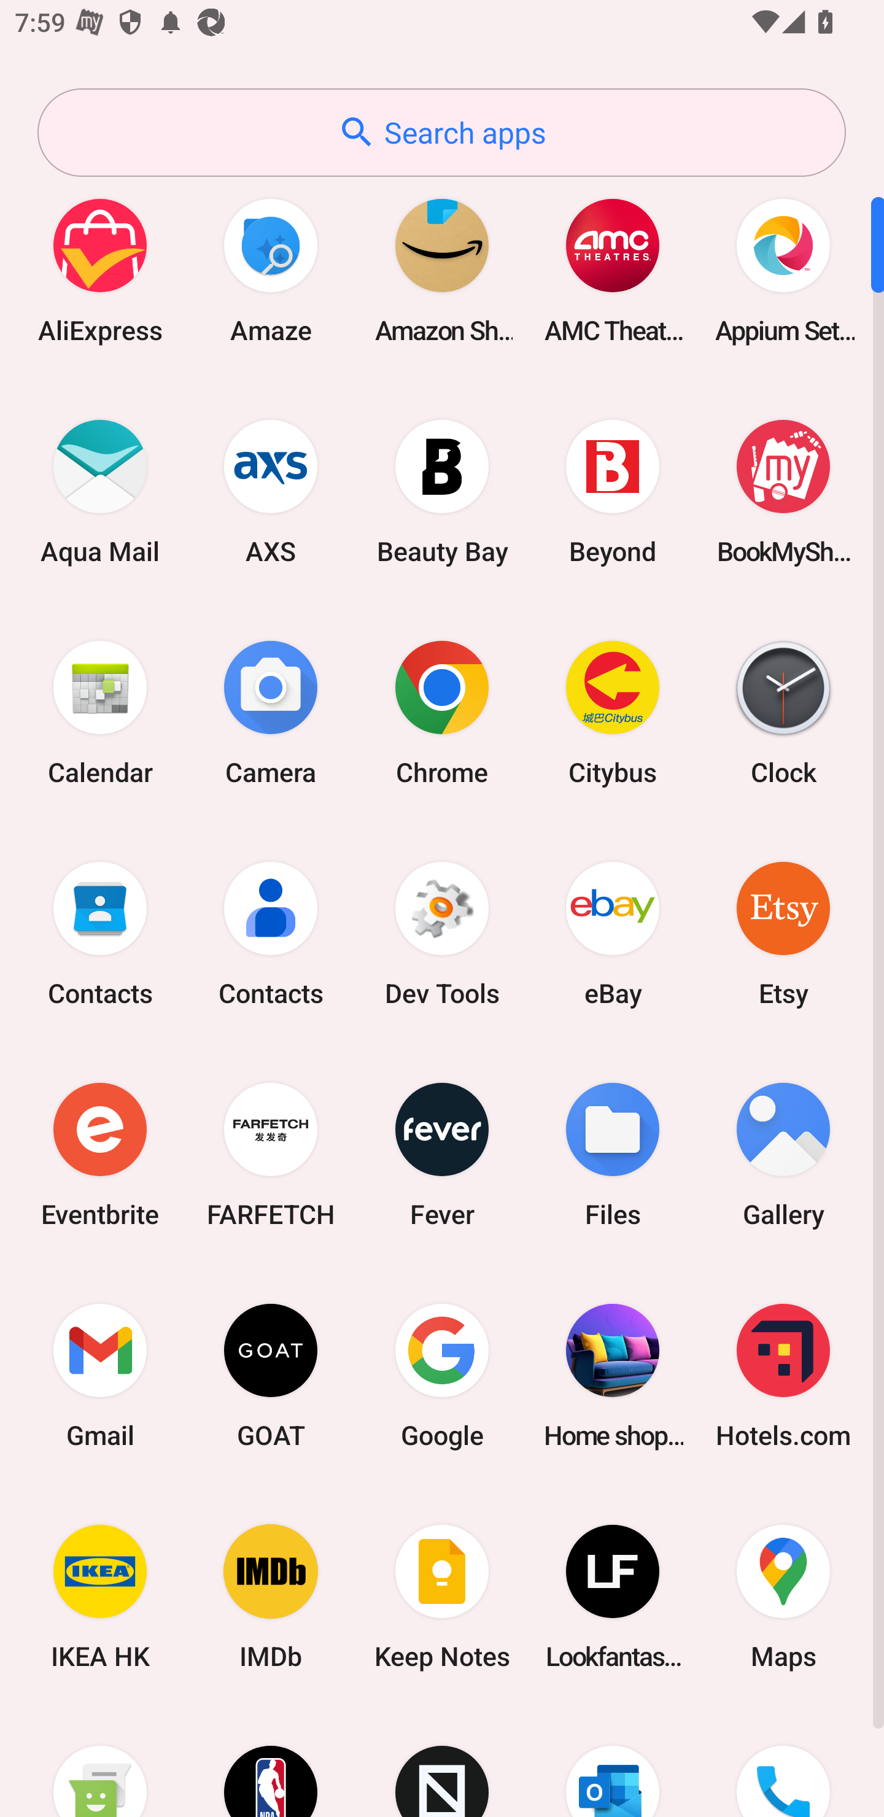 This screenshot has width=884, height=1817. What do you see at coordinates (271, 1375) in the screenshot?
I see `GOAT` at bounding box center [271, 1375].